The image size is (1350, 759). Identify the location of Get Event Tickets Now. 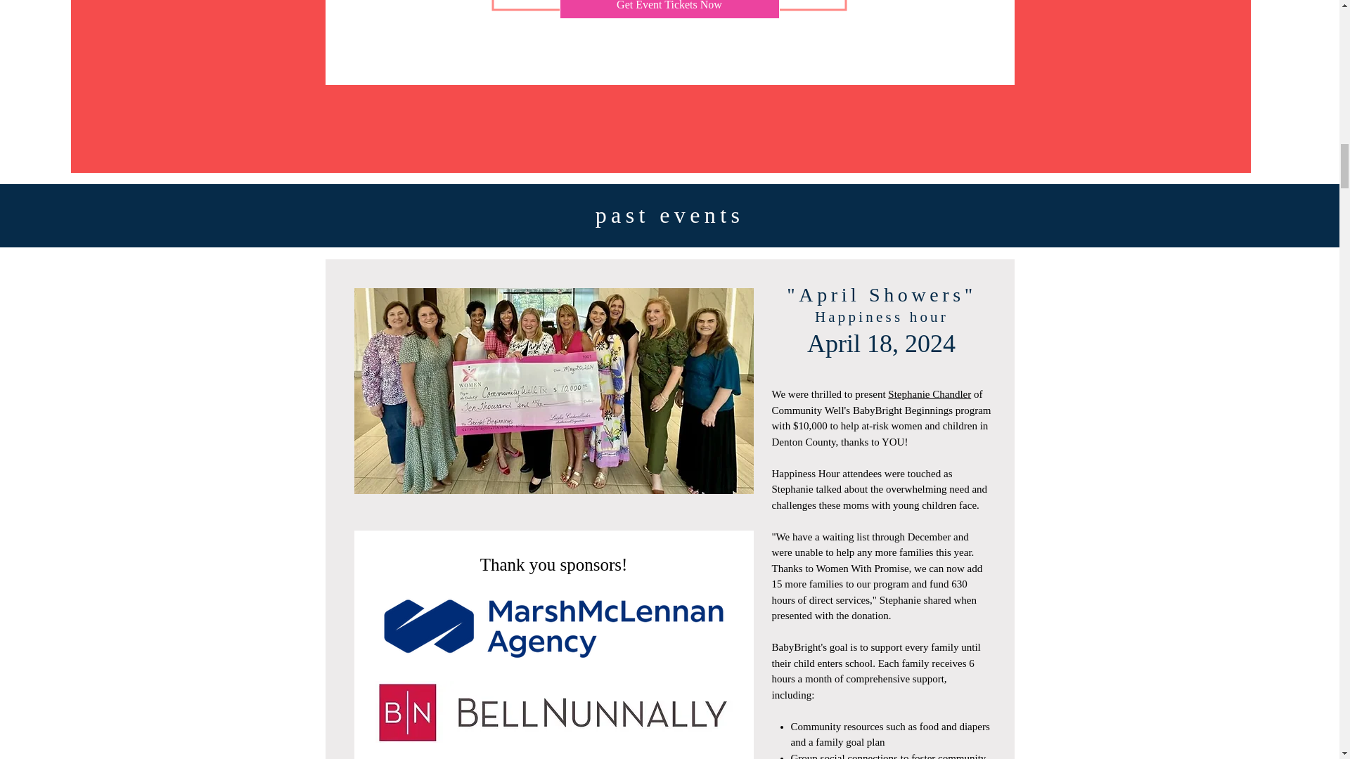
(669, 10).